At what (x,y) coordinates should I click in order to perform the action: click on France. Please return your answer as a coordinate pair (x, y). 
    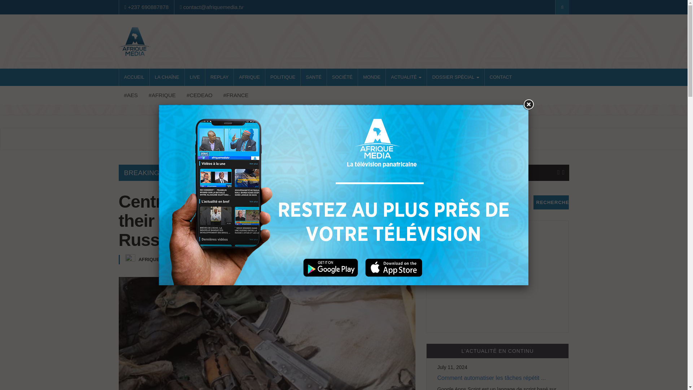
    Looking at the image, I should click on (236, 95).